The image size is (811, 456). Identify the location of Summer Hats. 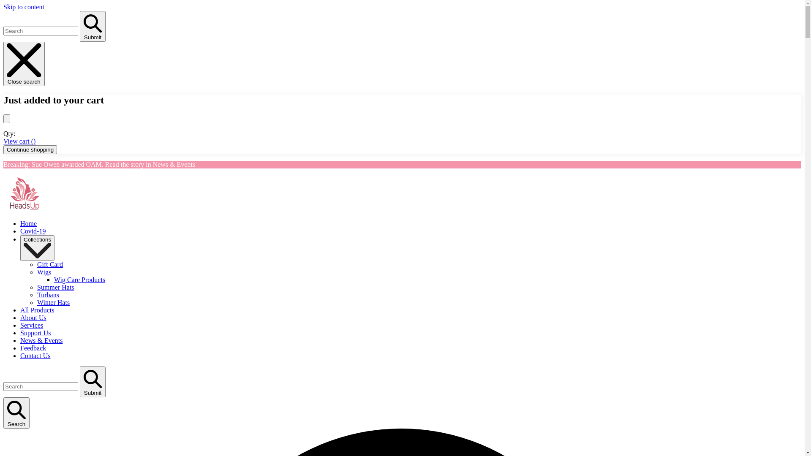
(56, 287).